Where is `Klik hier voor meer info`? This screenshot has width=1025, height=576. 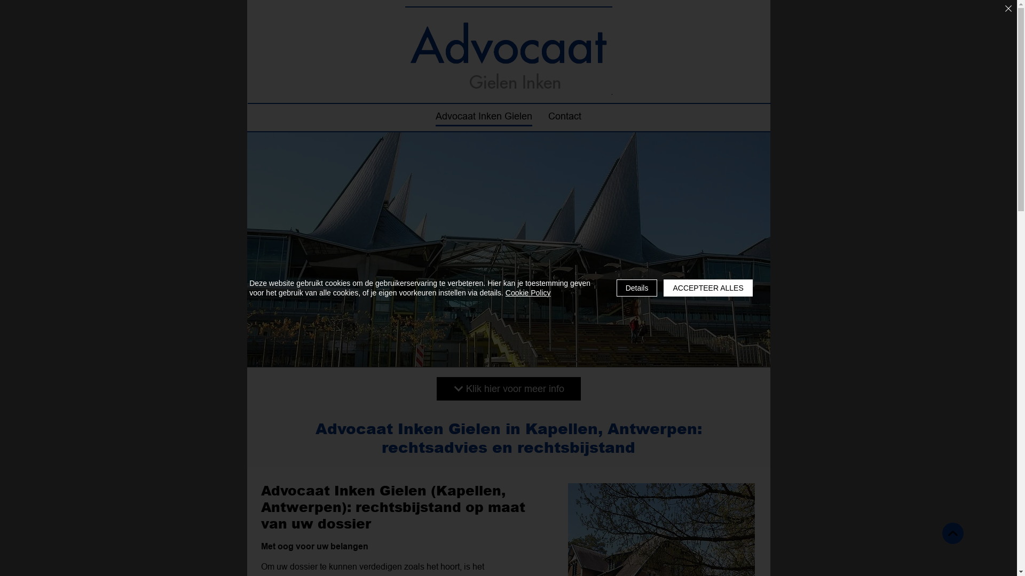 Klik hier voor meer info is located at coordinates (509, 389).